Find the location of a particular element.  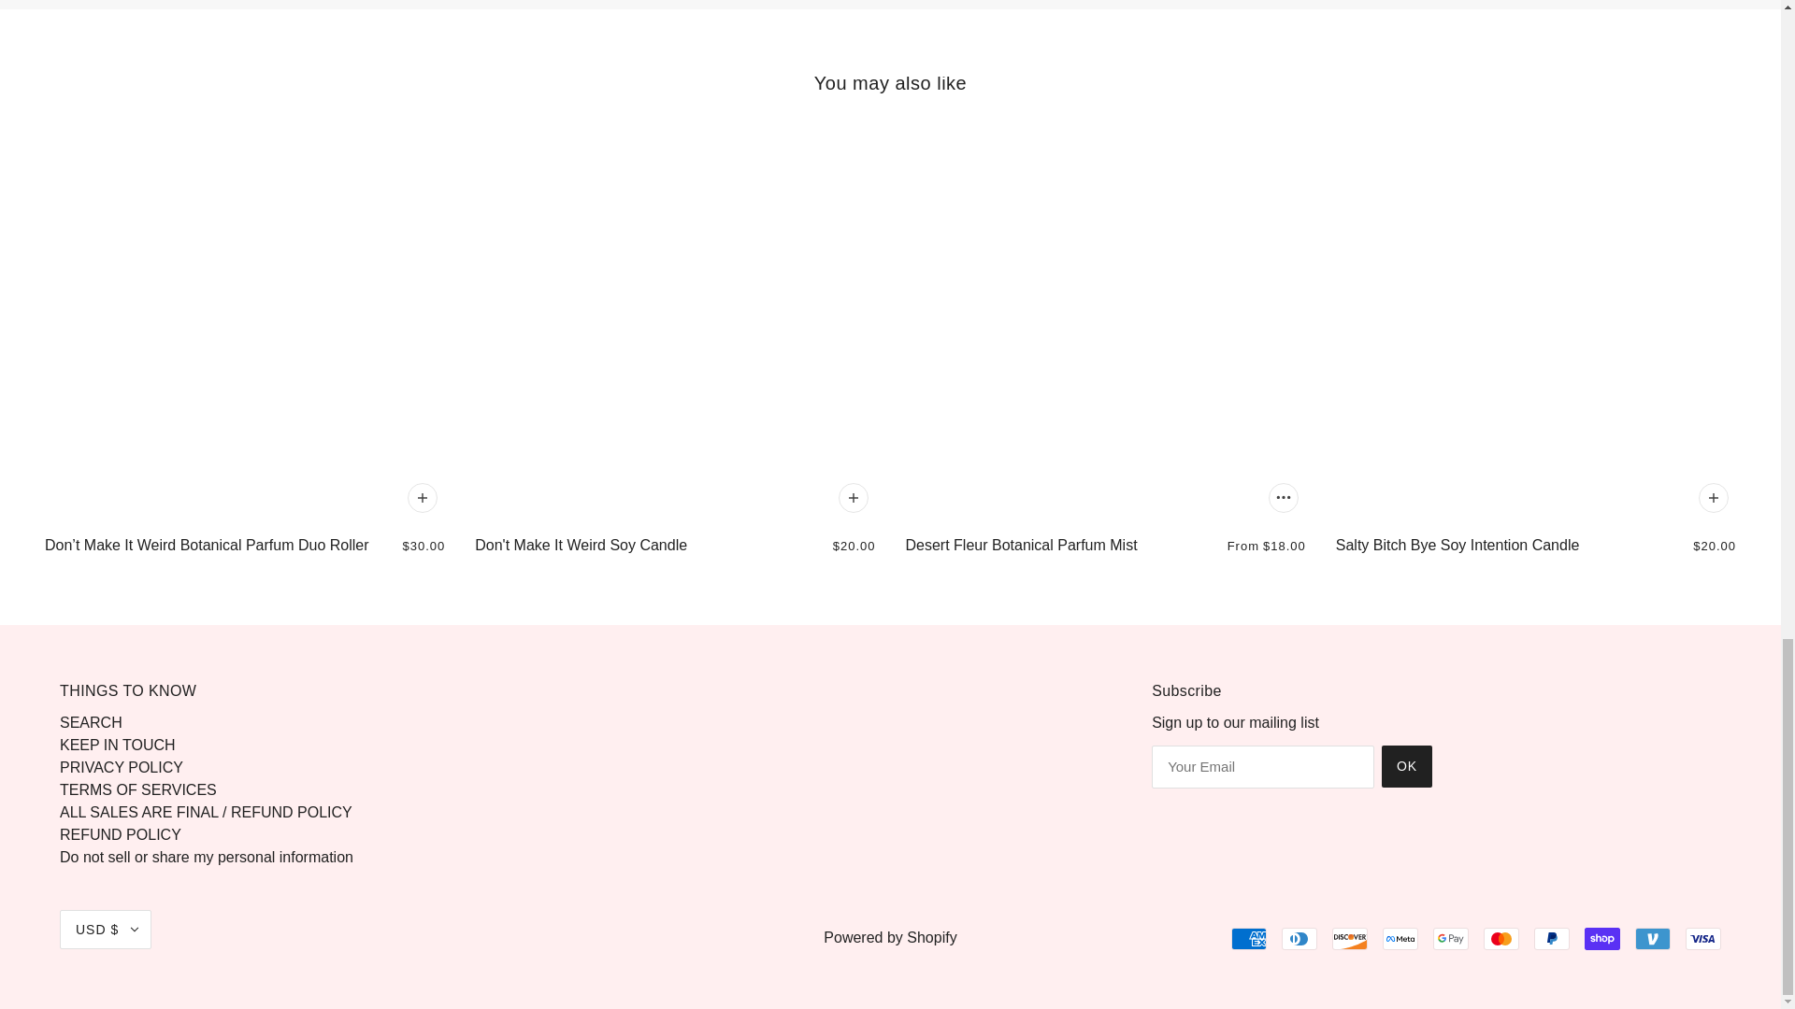

Diners Club is located at coordinates (1300, 938).